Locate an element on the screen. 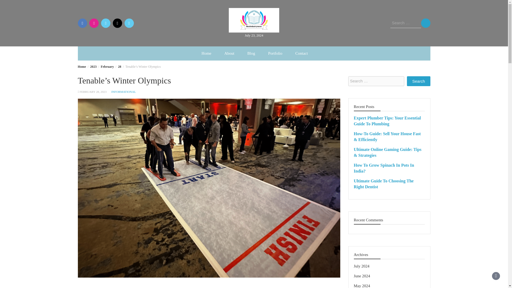 The height and width of the screenshot is (288, 512). Search is located at coordinates (419, 81).